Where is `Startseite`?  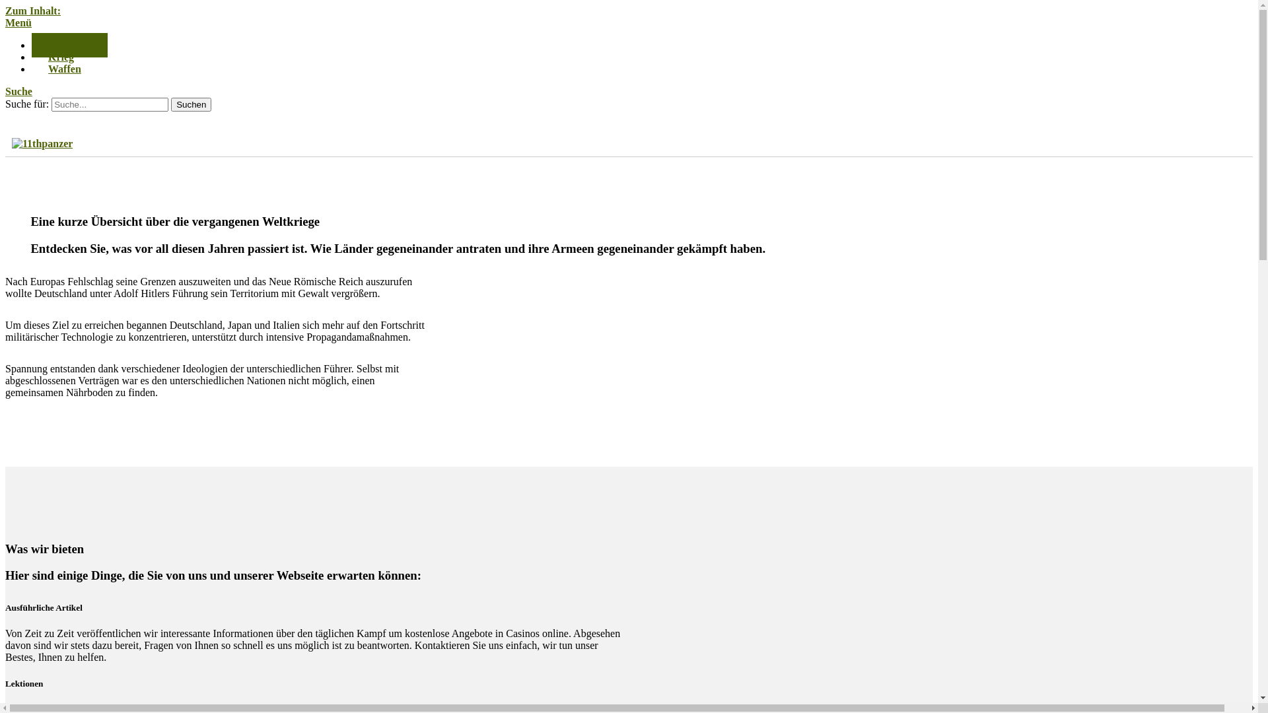
Startseite is located at coordinates (70, 45).